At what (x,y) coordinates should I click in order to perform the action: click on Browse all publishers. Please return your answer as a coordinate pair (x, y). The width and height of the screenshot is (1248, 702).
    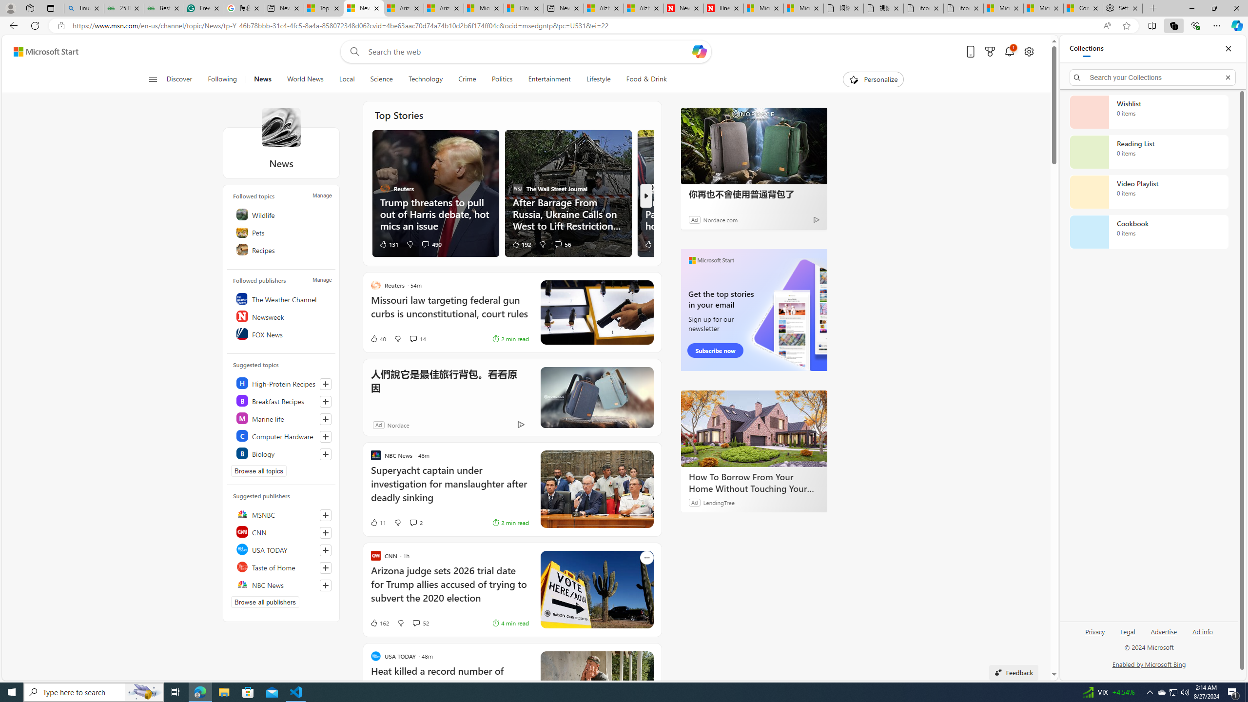
    Looking at the image, I should click on (265, 602).